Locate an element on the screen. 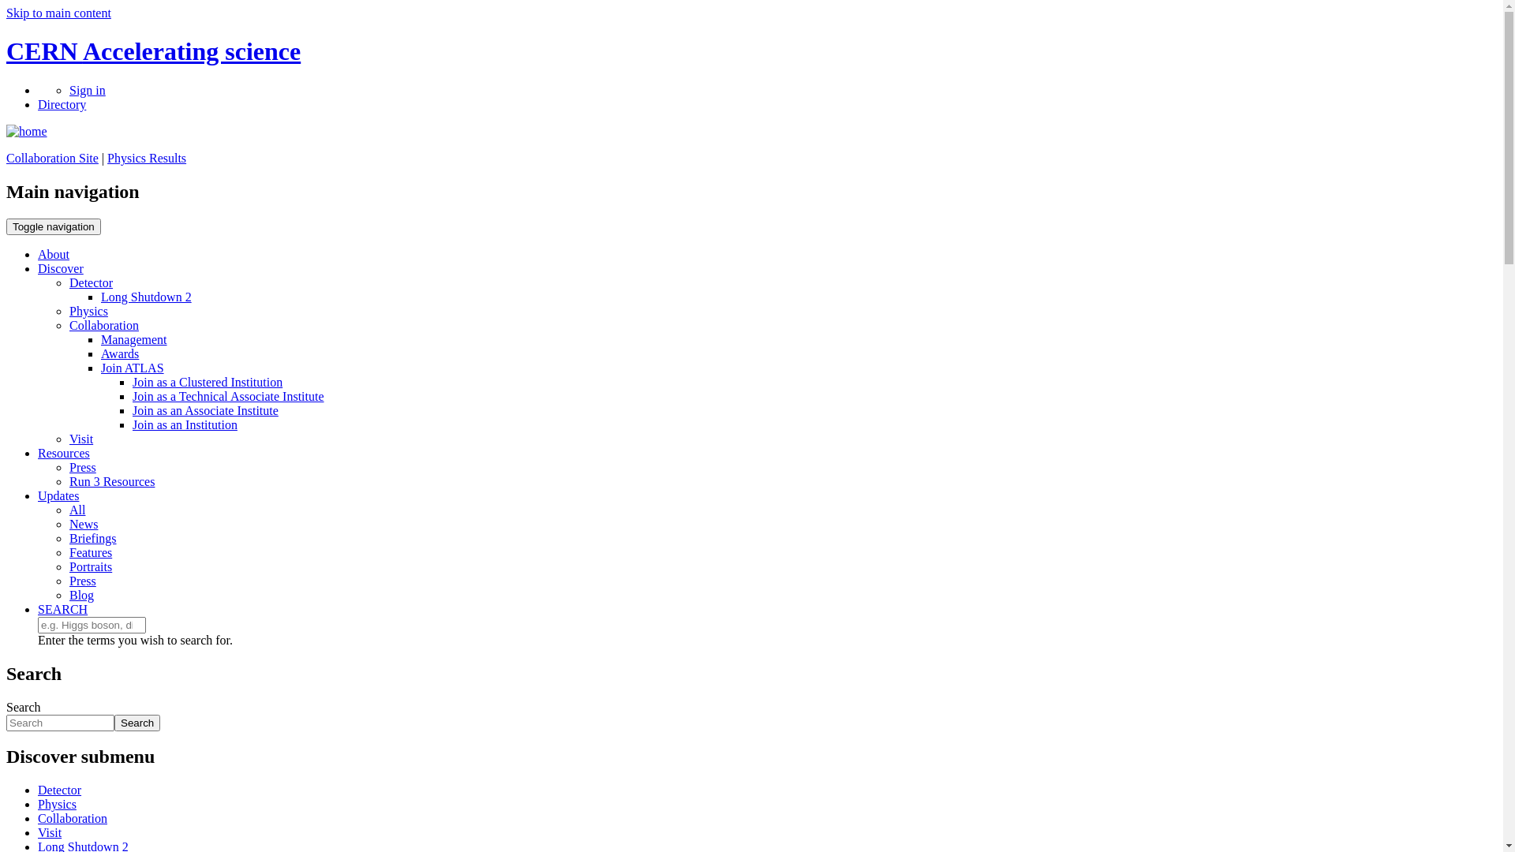 Image resolution: width=1515 pixels, height=852 pixels. Features is located at coordinates (91, 552).